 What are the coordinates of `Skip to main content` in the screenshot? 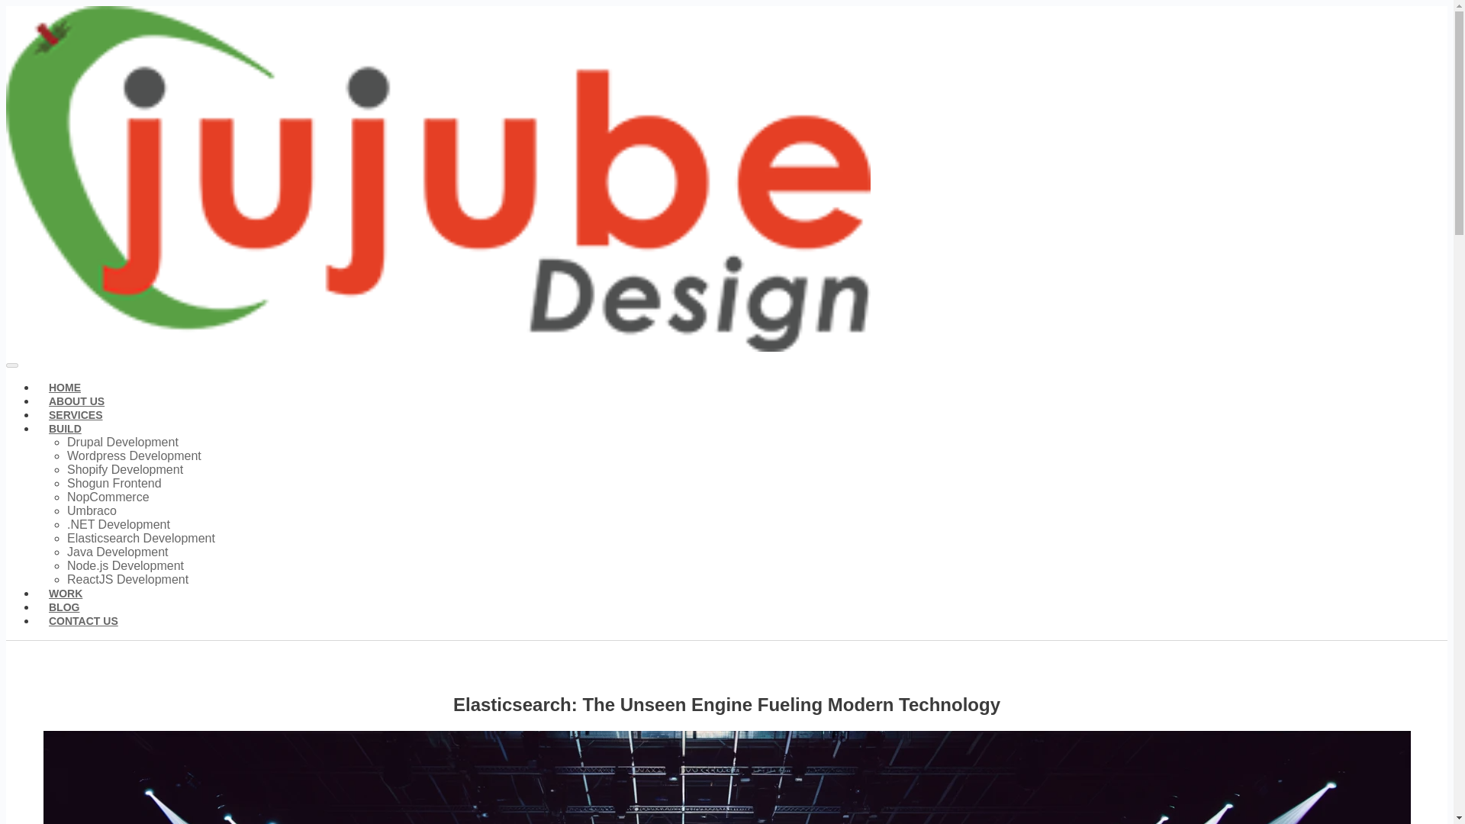 It's located at (726, 7).